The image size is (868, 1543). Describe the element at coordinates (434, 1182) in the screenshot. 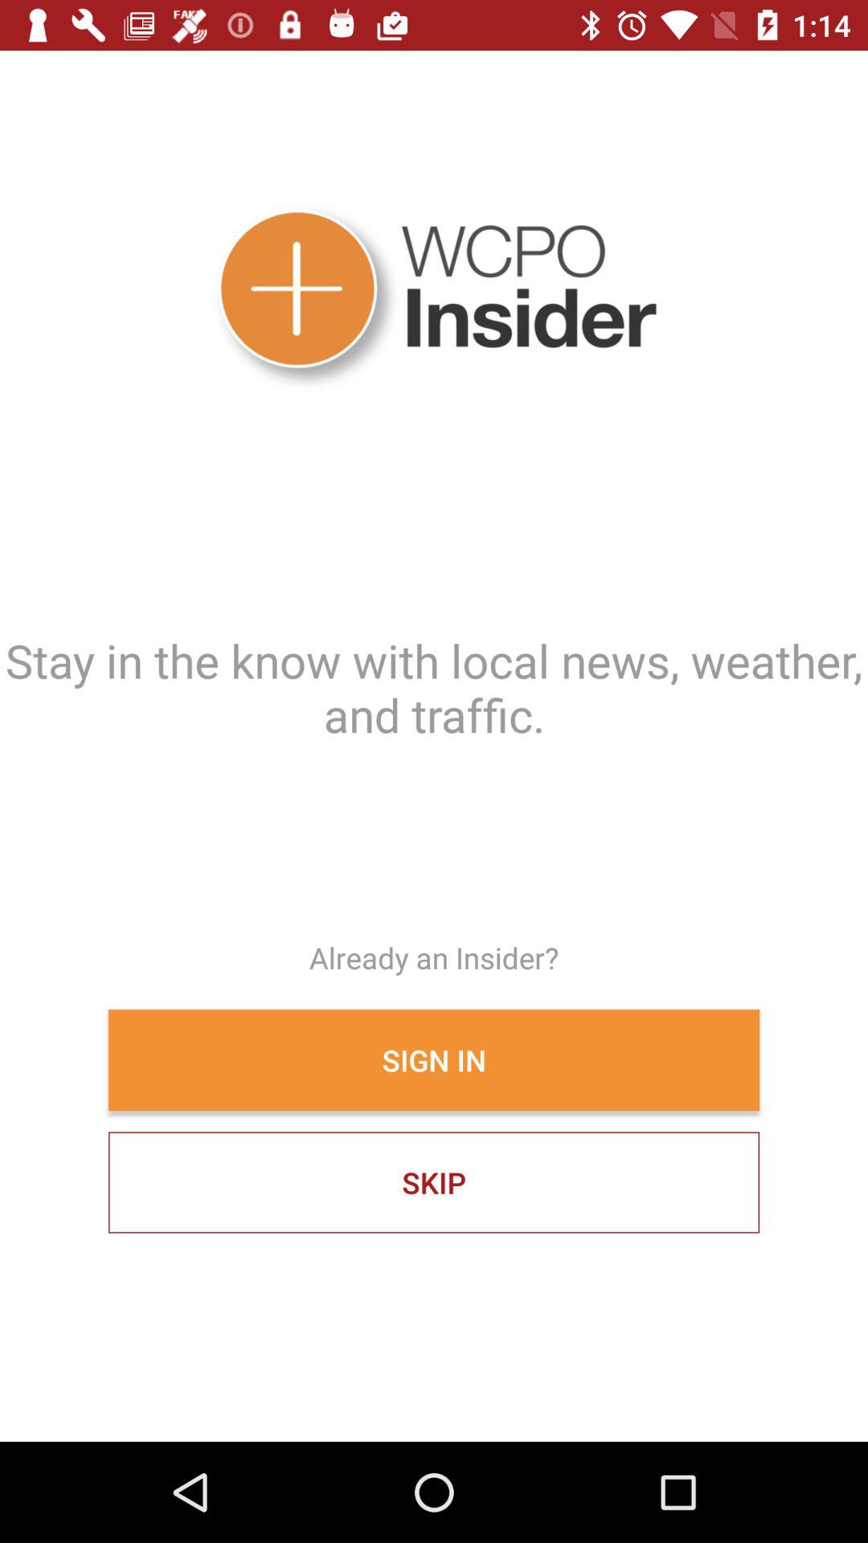

I see `launch icon below the sign in` at that location.